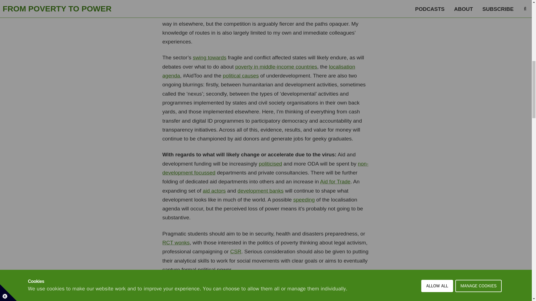  What do you see at coordinates (214, 191) in the screenshot?
I see `aid actors` at bounding box center [214, 191].